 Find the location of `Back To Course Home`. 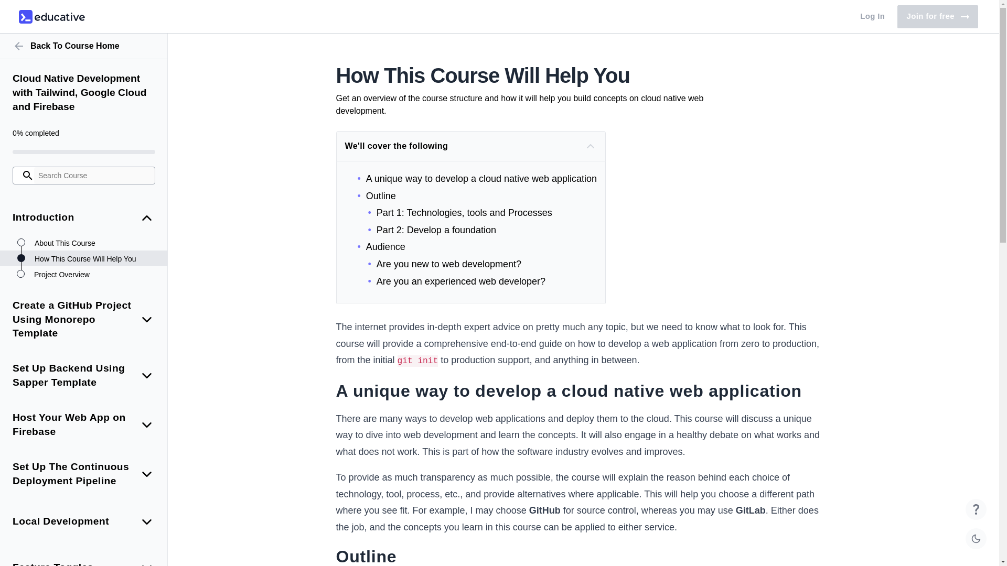

Back To Course Home is located at coordinates (873, 16).